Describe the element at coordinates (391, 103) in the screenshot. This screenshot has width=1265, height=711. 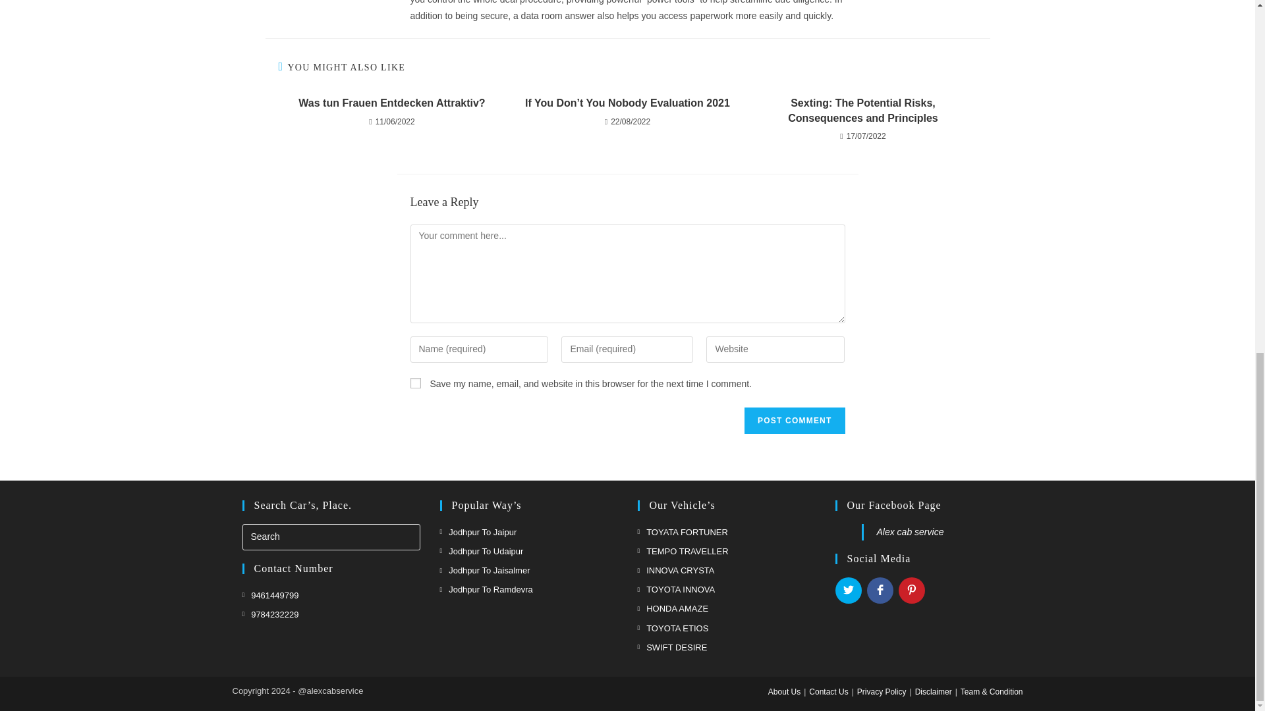
I see `Was tun Frauen Entdecken Attraktiv?` at that location.